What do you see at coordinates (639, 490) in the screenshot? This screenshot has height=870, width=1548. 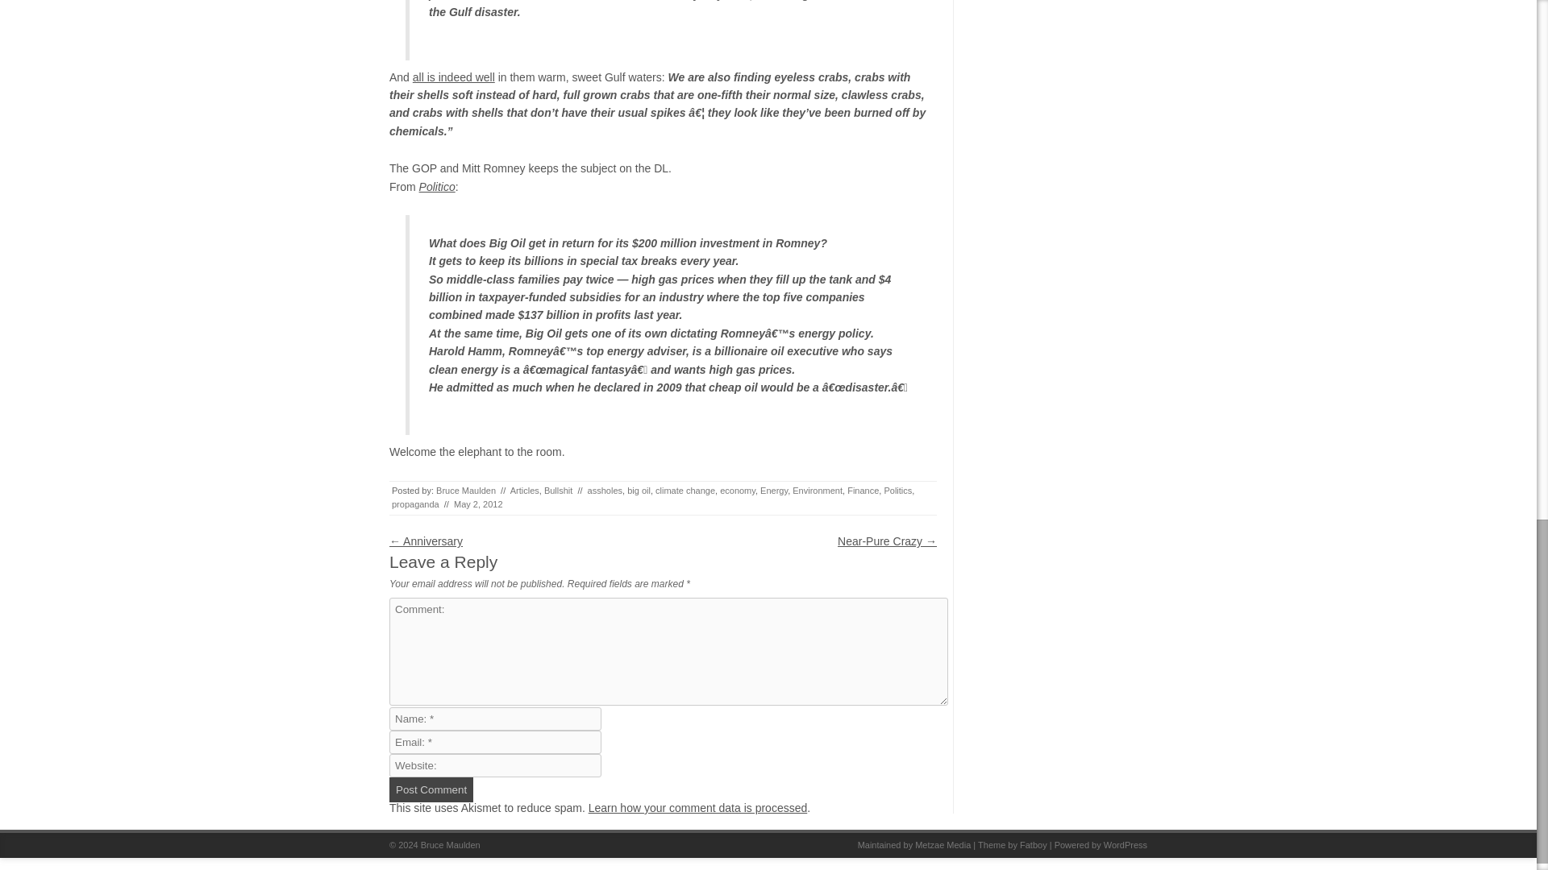 I see `big oil` at bounding box center [639, 490].